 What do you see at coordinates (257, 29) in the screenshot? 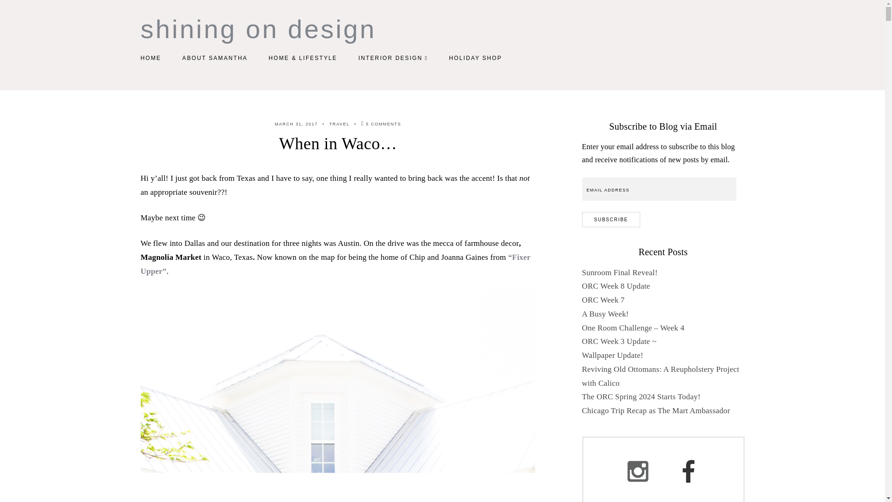
I see `shining on design` at bounding box center [257, 29].